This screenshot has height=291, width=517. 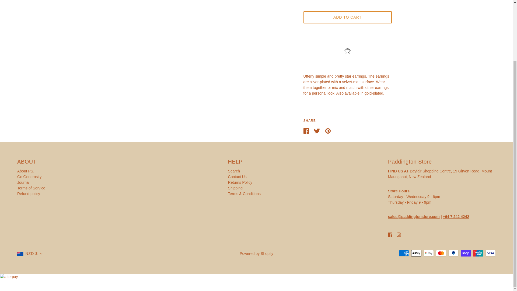 I want to click on Google Pay, so click(x=428, y=253).